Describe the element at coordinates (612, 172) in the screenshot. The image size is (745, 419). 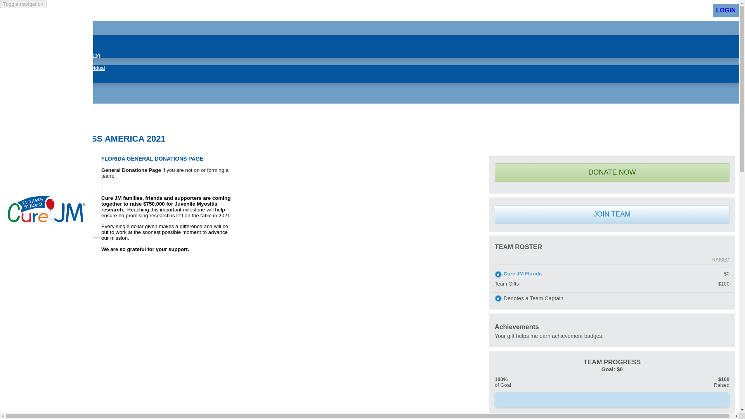
I see `DONATE NOW` at that location.